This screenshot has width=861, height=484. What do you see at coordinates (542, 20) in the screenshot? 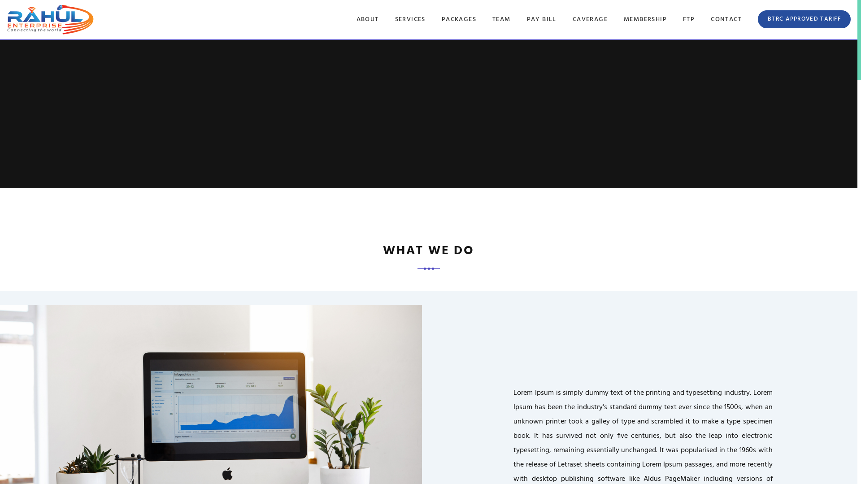
I see `PAY BILL` at bounding box center [542, 20].